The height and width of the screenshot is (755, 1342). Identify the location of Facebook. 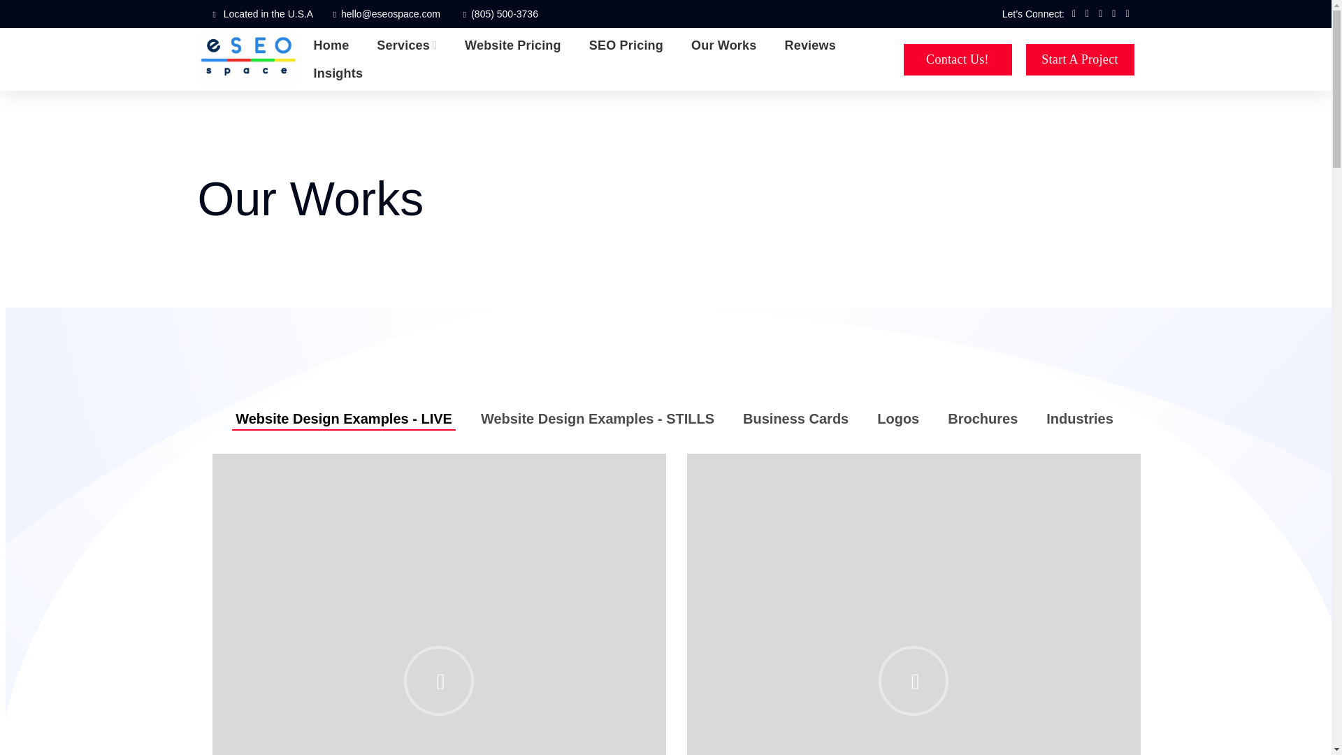
(1074, 14).